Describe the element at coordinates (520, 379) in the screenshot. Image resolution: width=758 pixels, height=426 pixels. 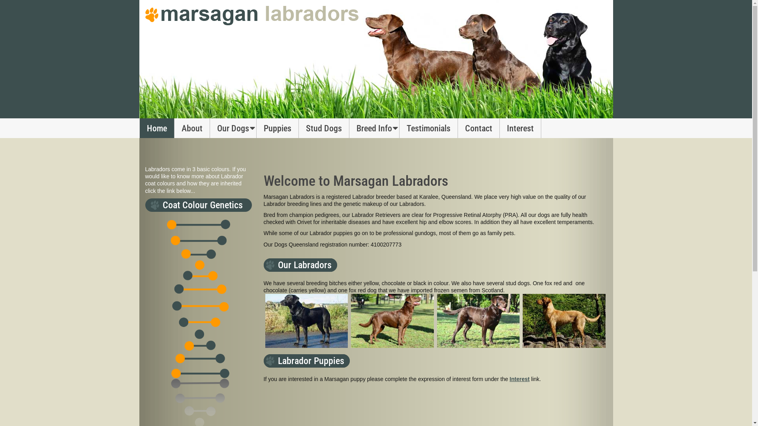
I see `Interest` at that location.